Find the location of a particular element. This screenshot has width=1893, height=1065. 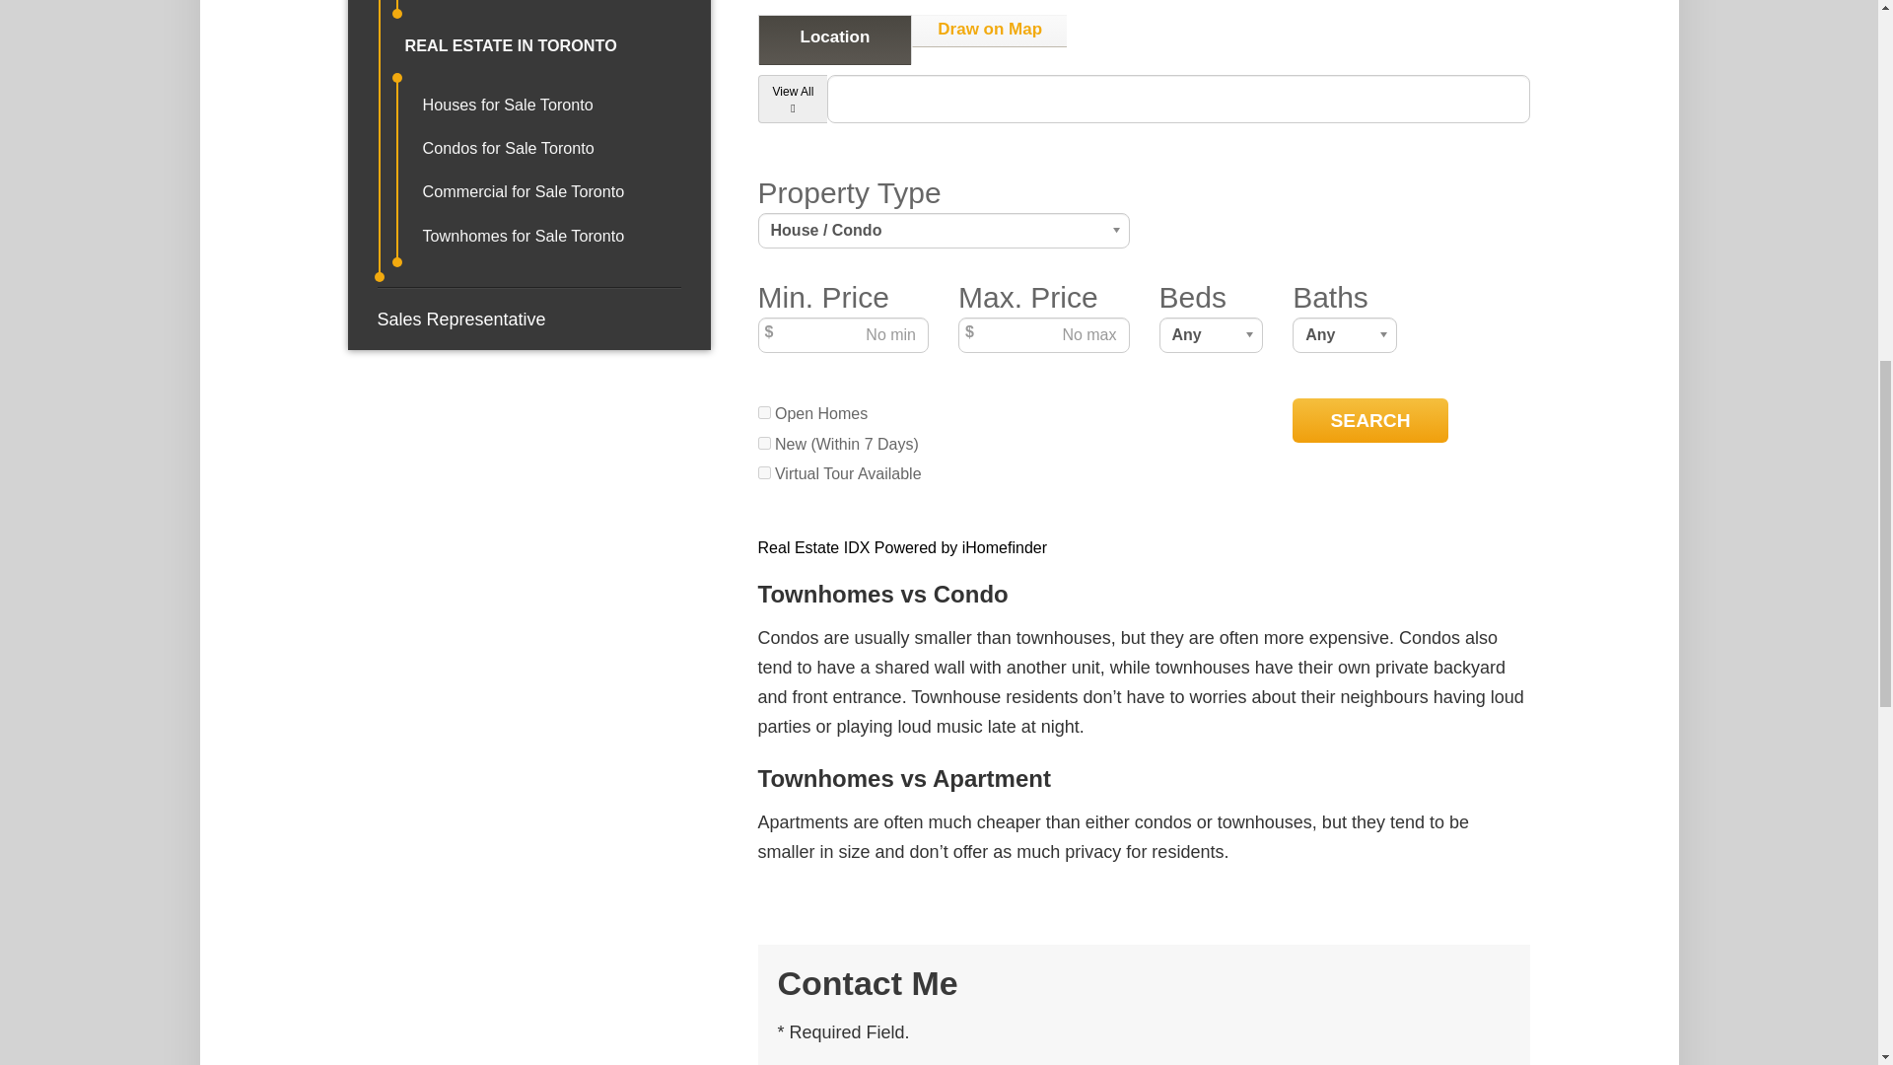

true is located at coordinates (764, 473).